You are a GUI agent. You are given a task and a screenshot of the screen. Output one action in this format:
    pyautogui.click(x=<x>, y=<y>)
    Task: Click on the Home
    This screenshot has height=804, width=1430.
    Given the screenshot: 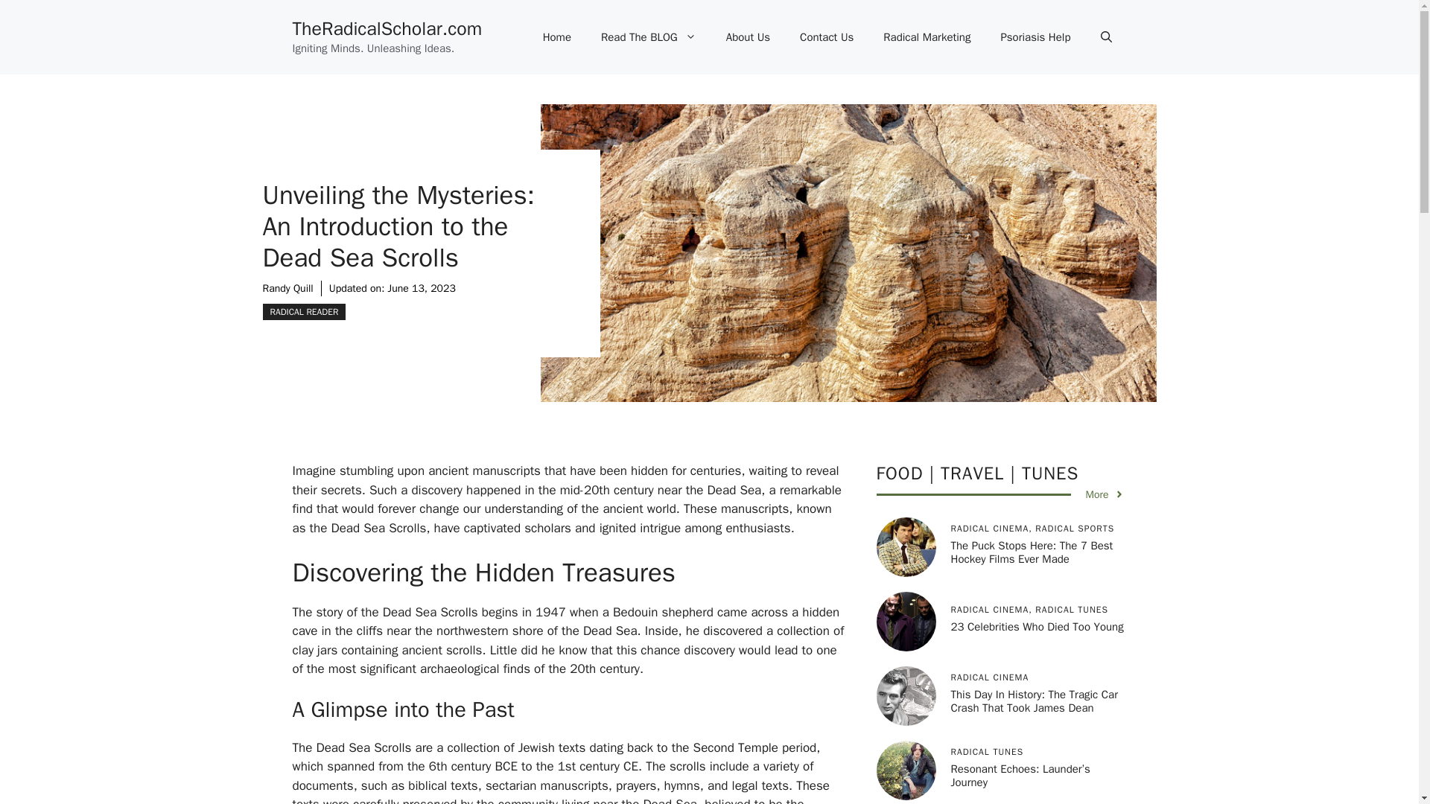 What is the action you would take?
    pyautogui.click(x=557, y=37)
    